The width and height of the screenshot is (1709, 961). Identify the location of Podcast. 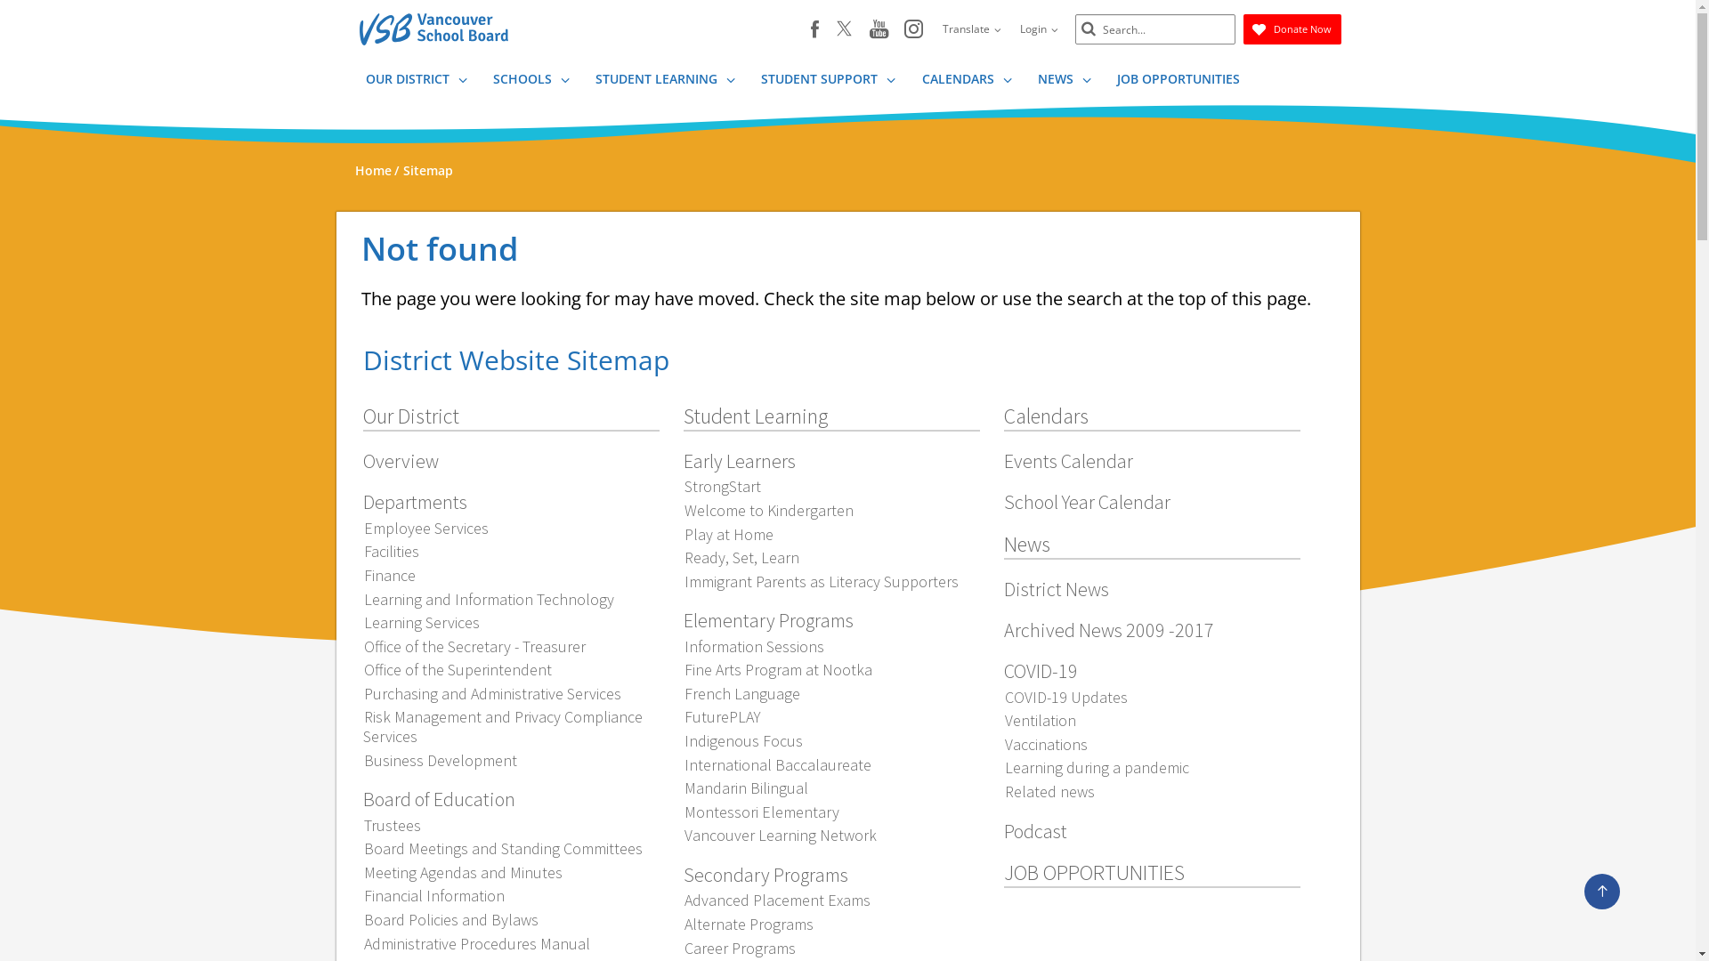
(1036, 831).